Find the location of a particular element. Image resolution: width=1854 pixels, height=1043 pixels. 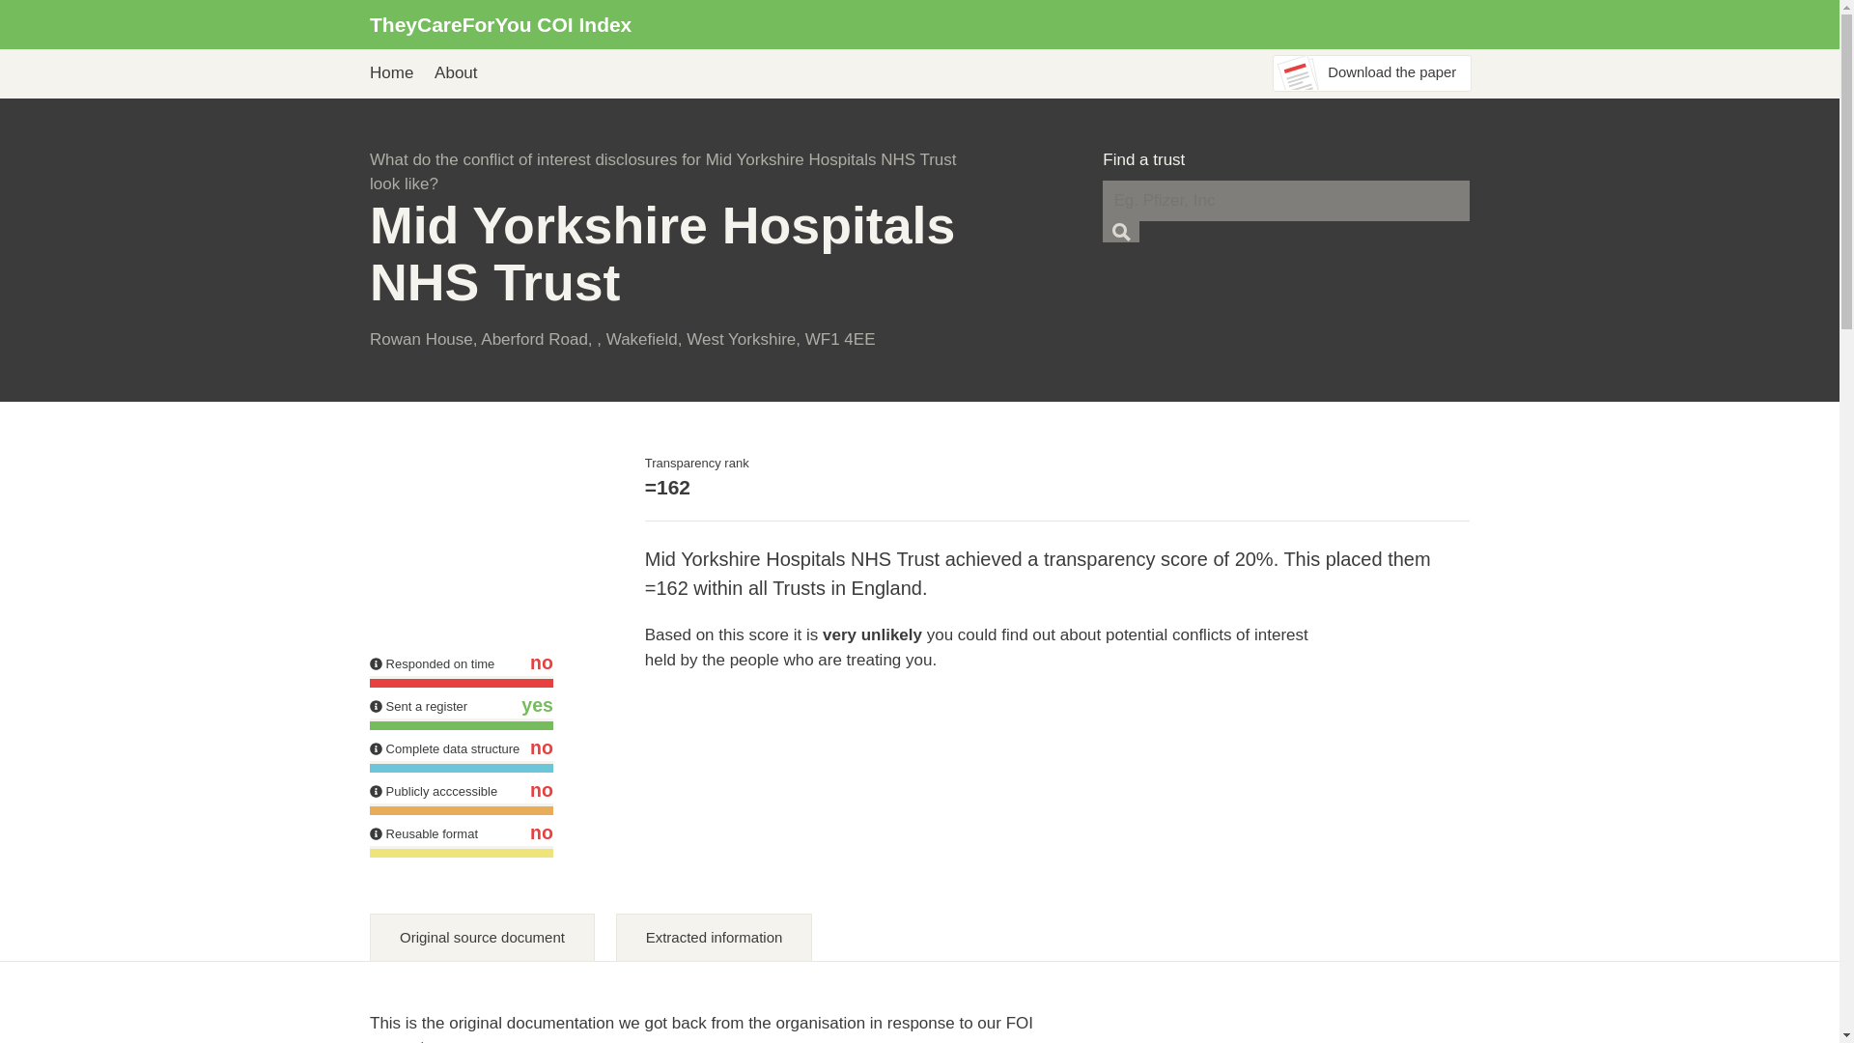

TheyCareForYou COI Index is located at coordinates (500, 24).